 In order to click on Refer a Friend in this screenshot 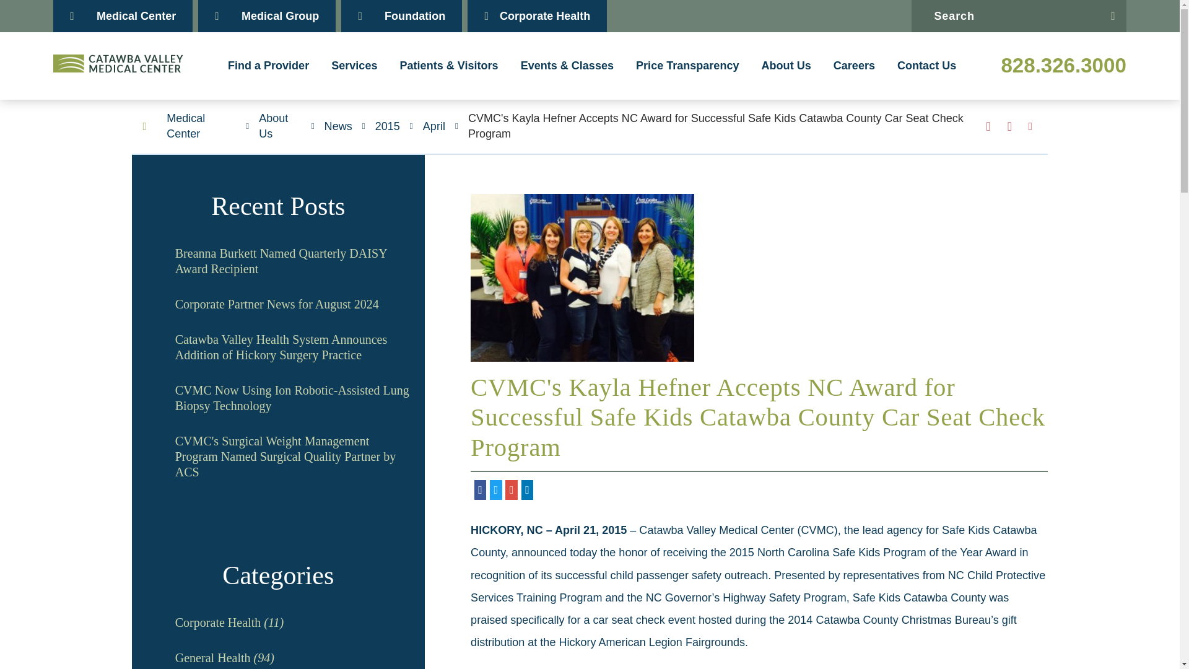, I will do `click(1009, 126)`.